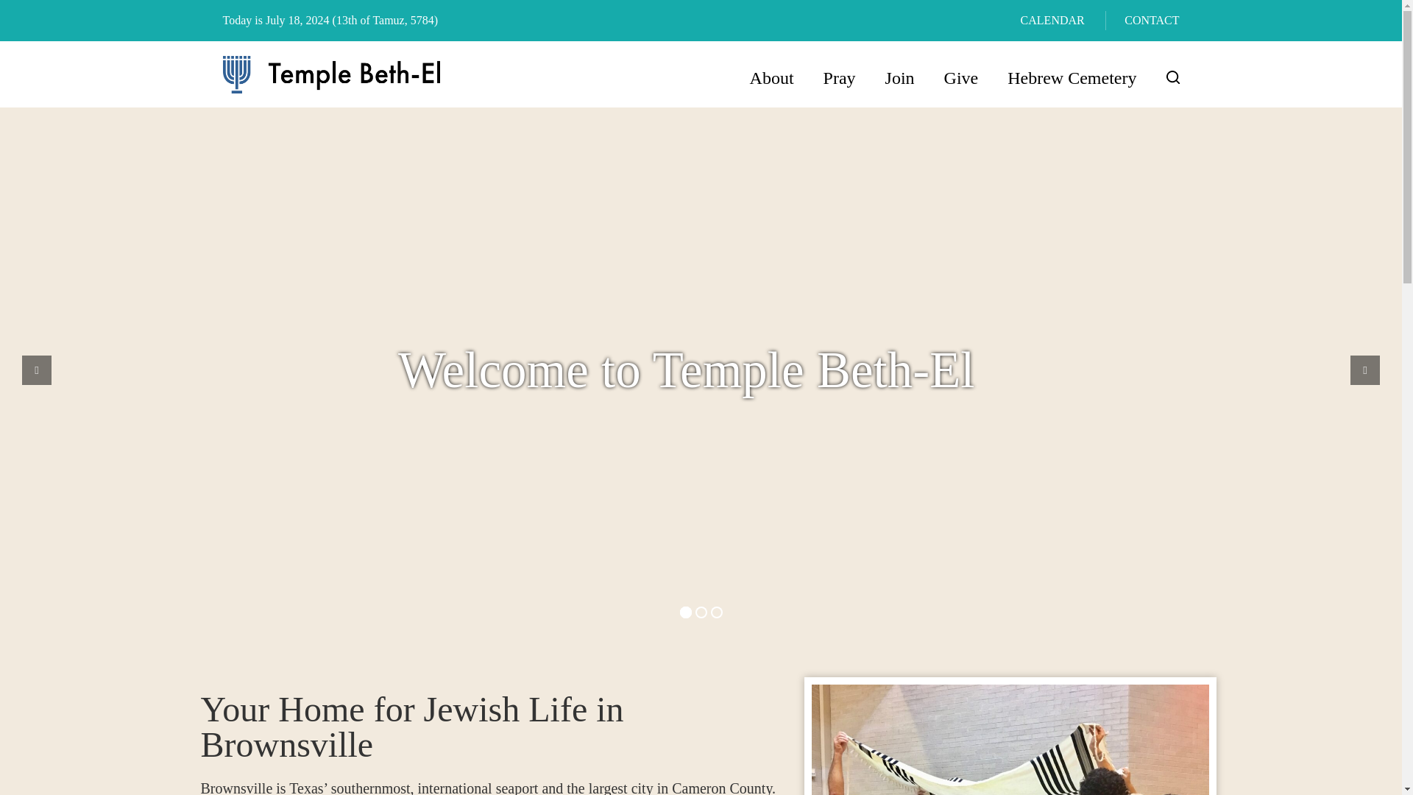  What do you see at coordinates (961, 78) in the screenshot?
I see `Give` at bounding box center [961, 78].